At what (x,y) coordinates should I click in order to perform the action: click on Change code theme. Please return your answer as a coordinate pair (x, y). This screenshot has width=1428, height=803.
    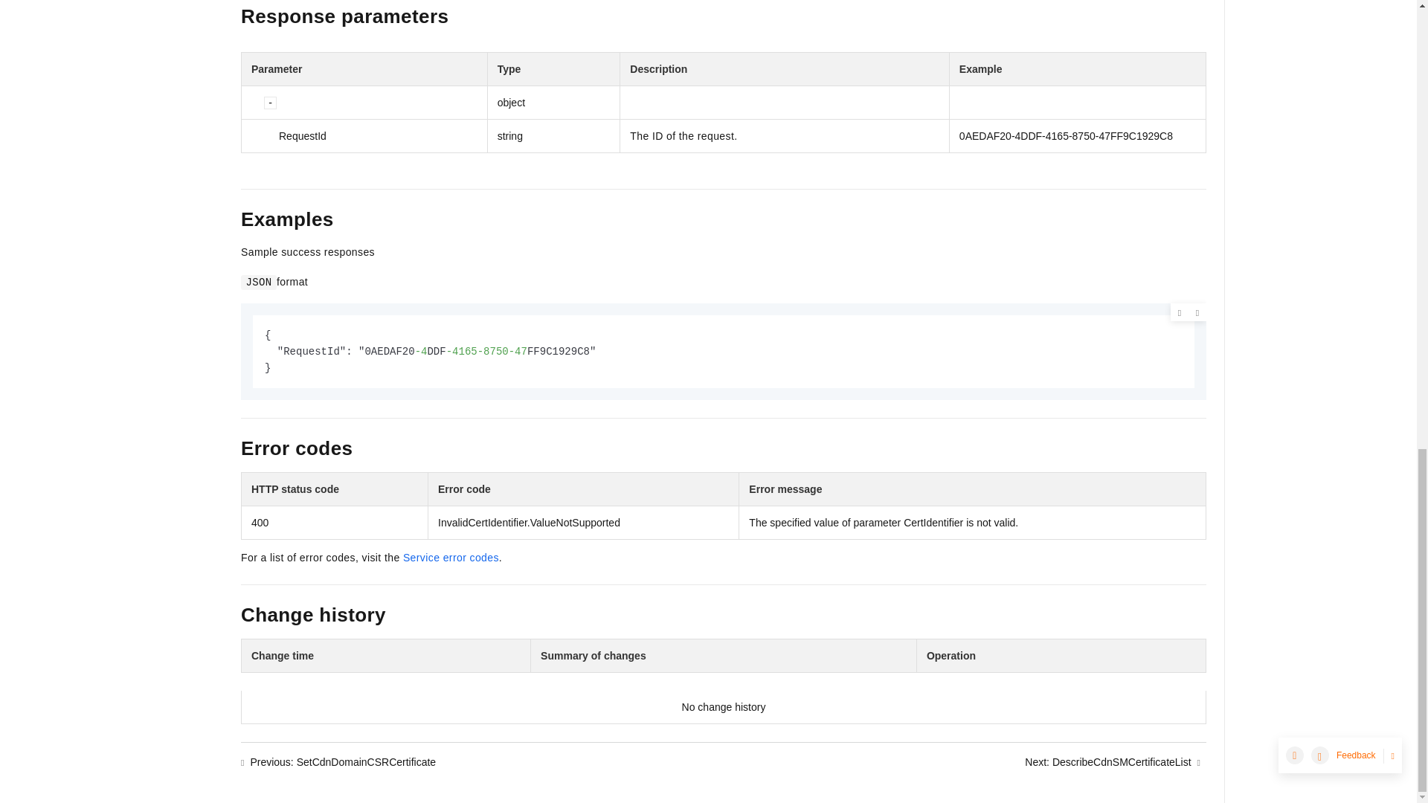
    Looking at the image, I should click on (1180, 313).